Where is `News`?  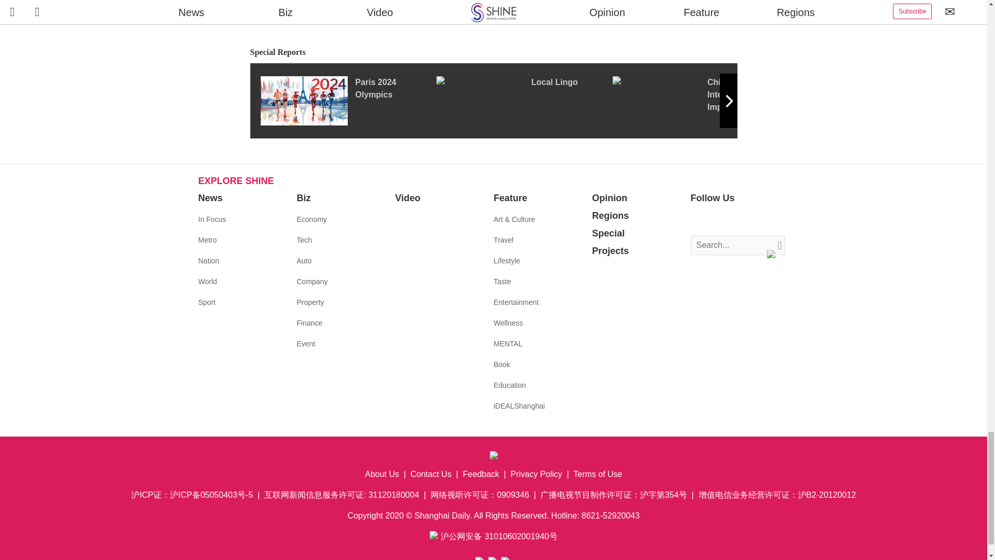
News is located at coordinates (210, 198).